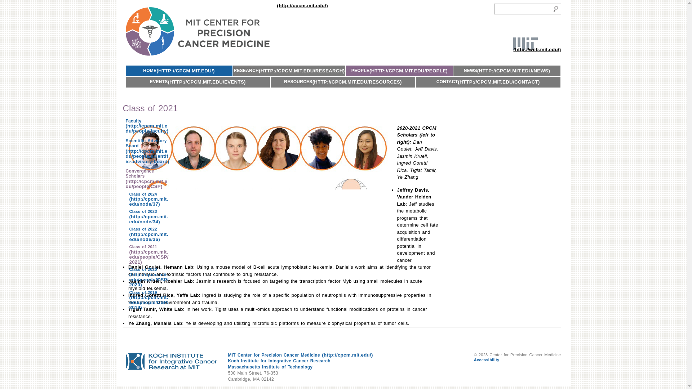 The width and height of the screenshot is (692, 389). What do you see at coordinates (488, 81) in the screenshot?
I see `CONTACT` at bounding box center [488, 81].